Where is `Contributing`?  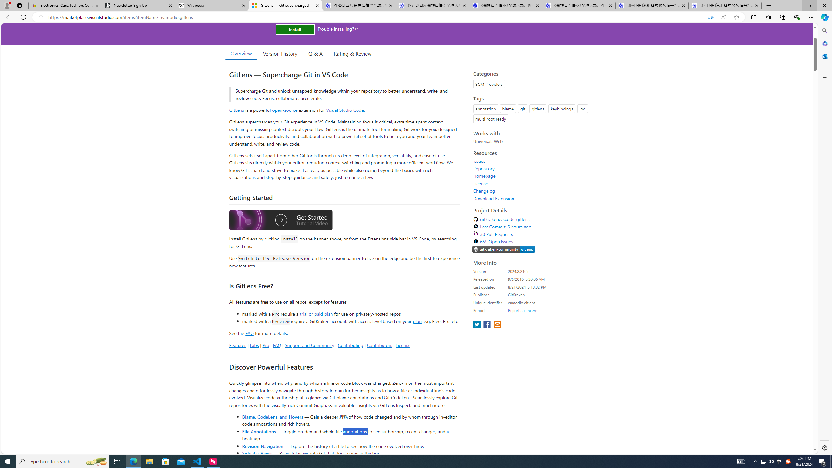
Contributing is located at coordinates (350, 345).